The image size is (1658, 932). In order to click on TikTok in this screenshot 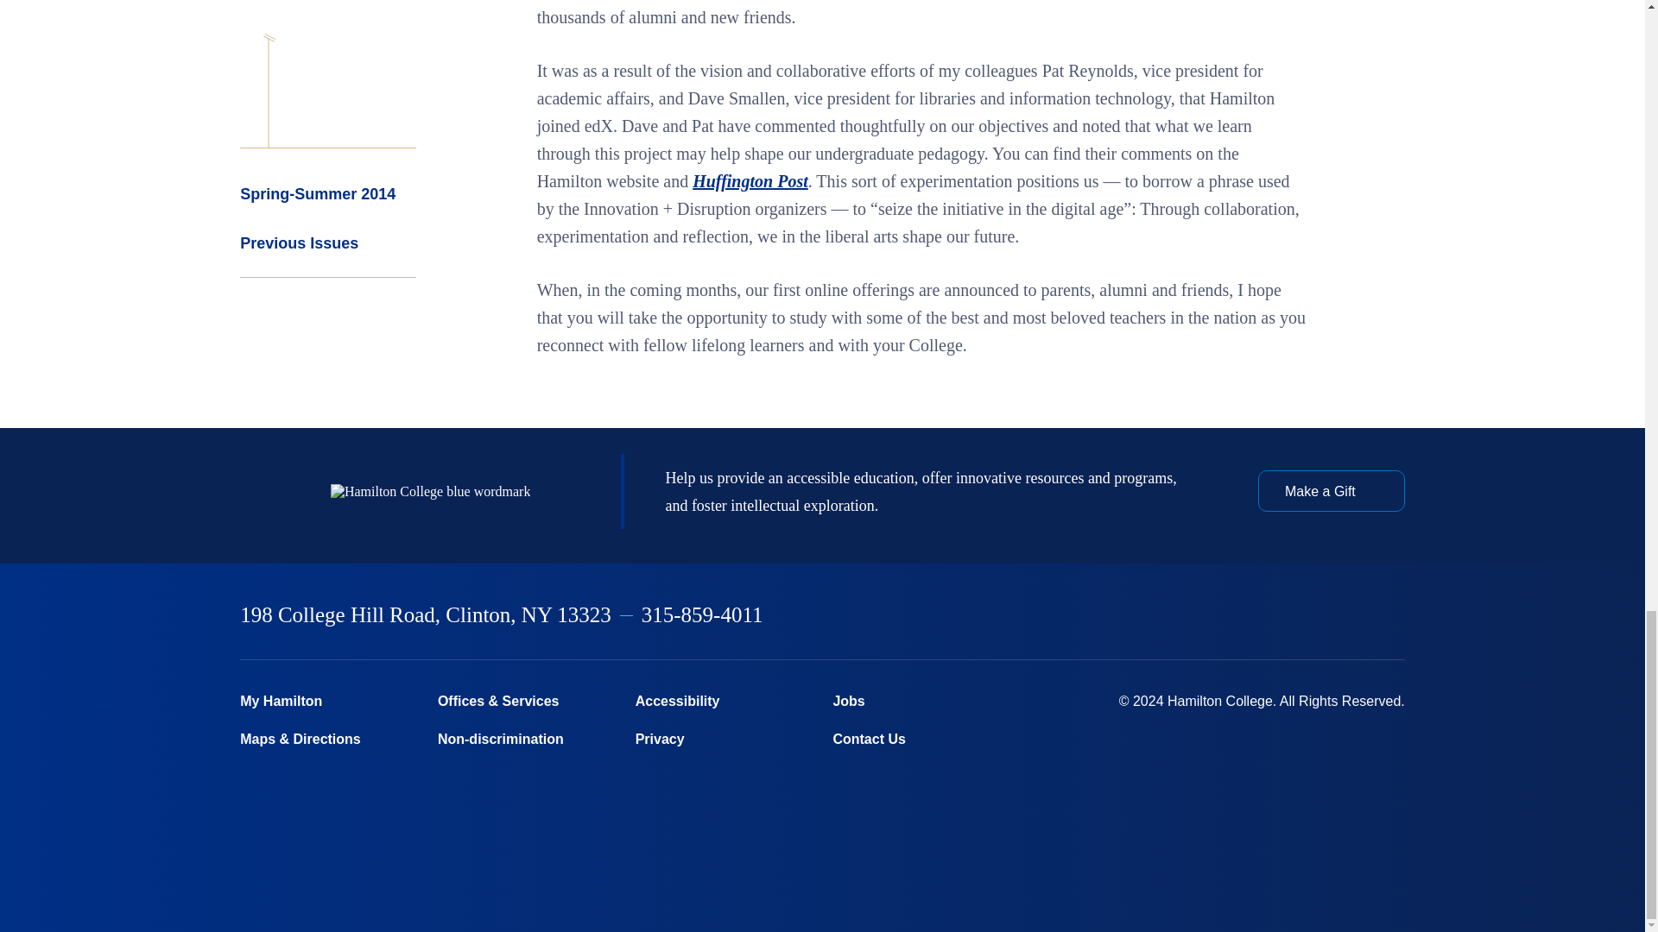, I will do `click(1396, 615)`.